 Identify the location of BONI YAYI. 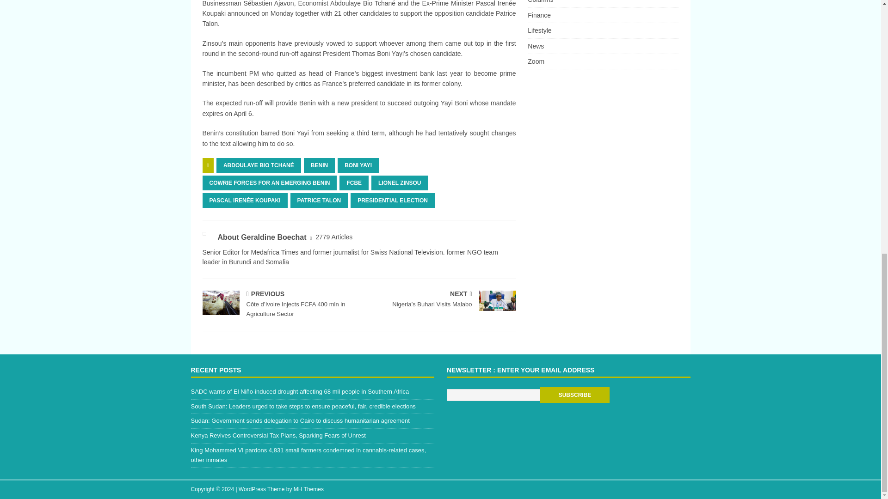
(358, 165).